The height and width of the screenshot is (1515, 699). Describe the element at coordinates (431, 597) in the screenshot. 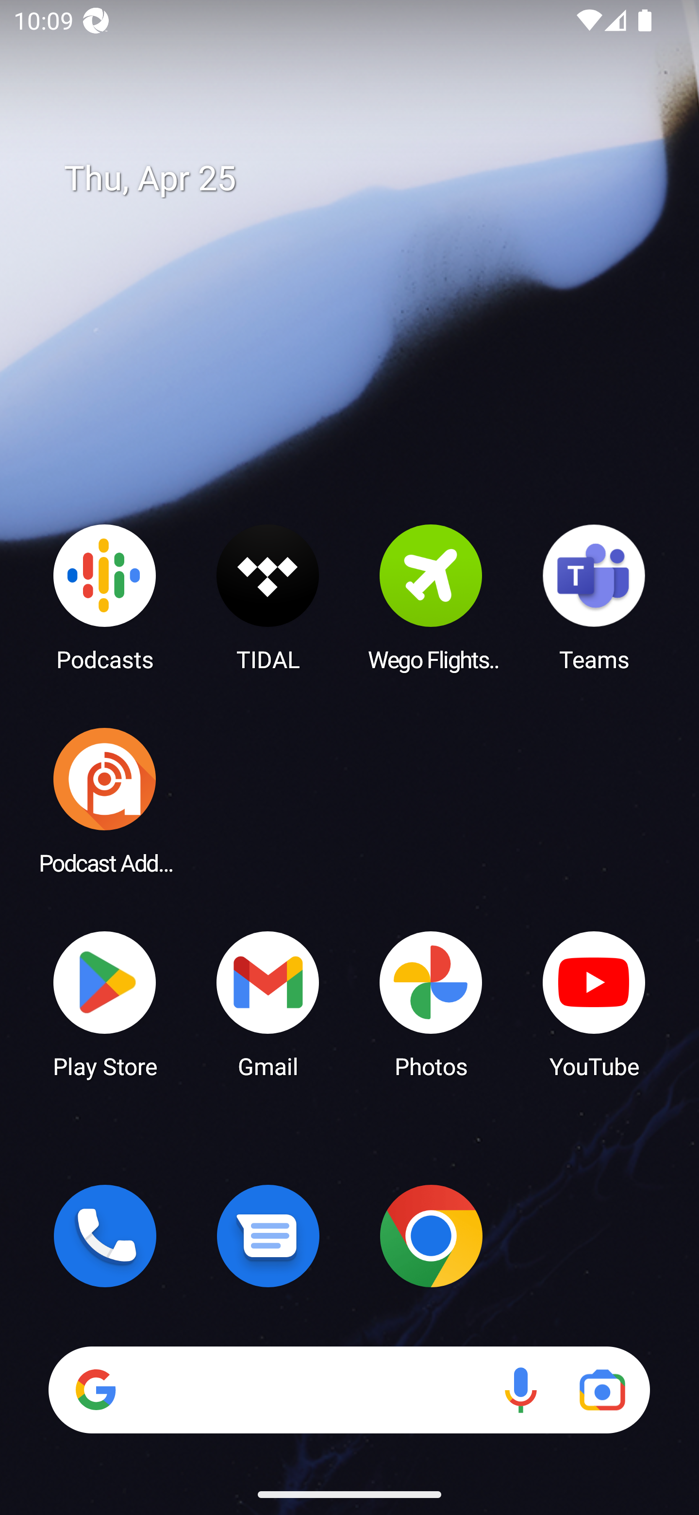

I see `Wego Flights & Hotels` at that location.